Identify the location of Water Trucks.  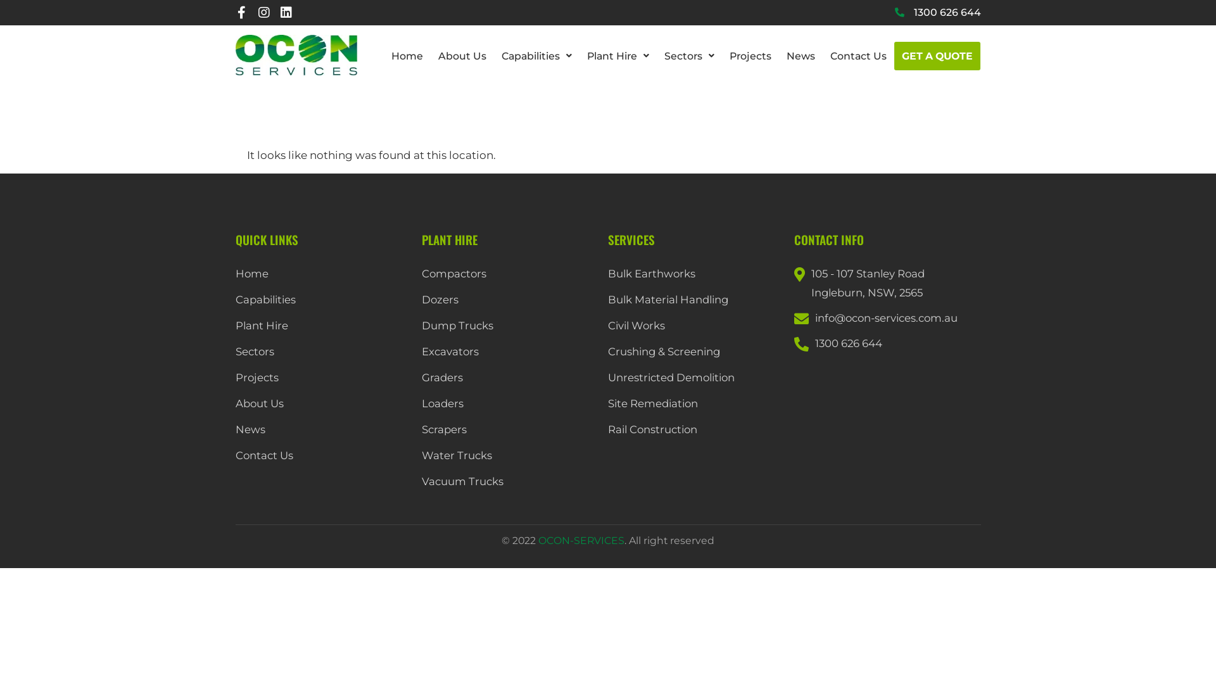
(510, 455).